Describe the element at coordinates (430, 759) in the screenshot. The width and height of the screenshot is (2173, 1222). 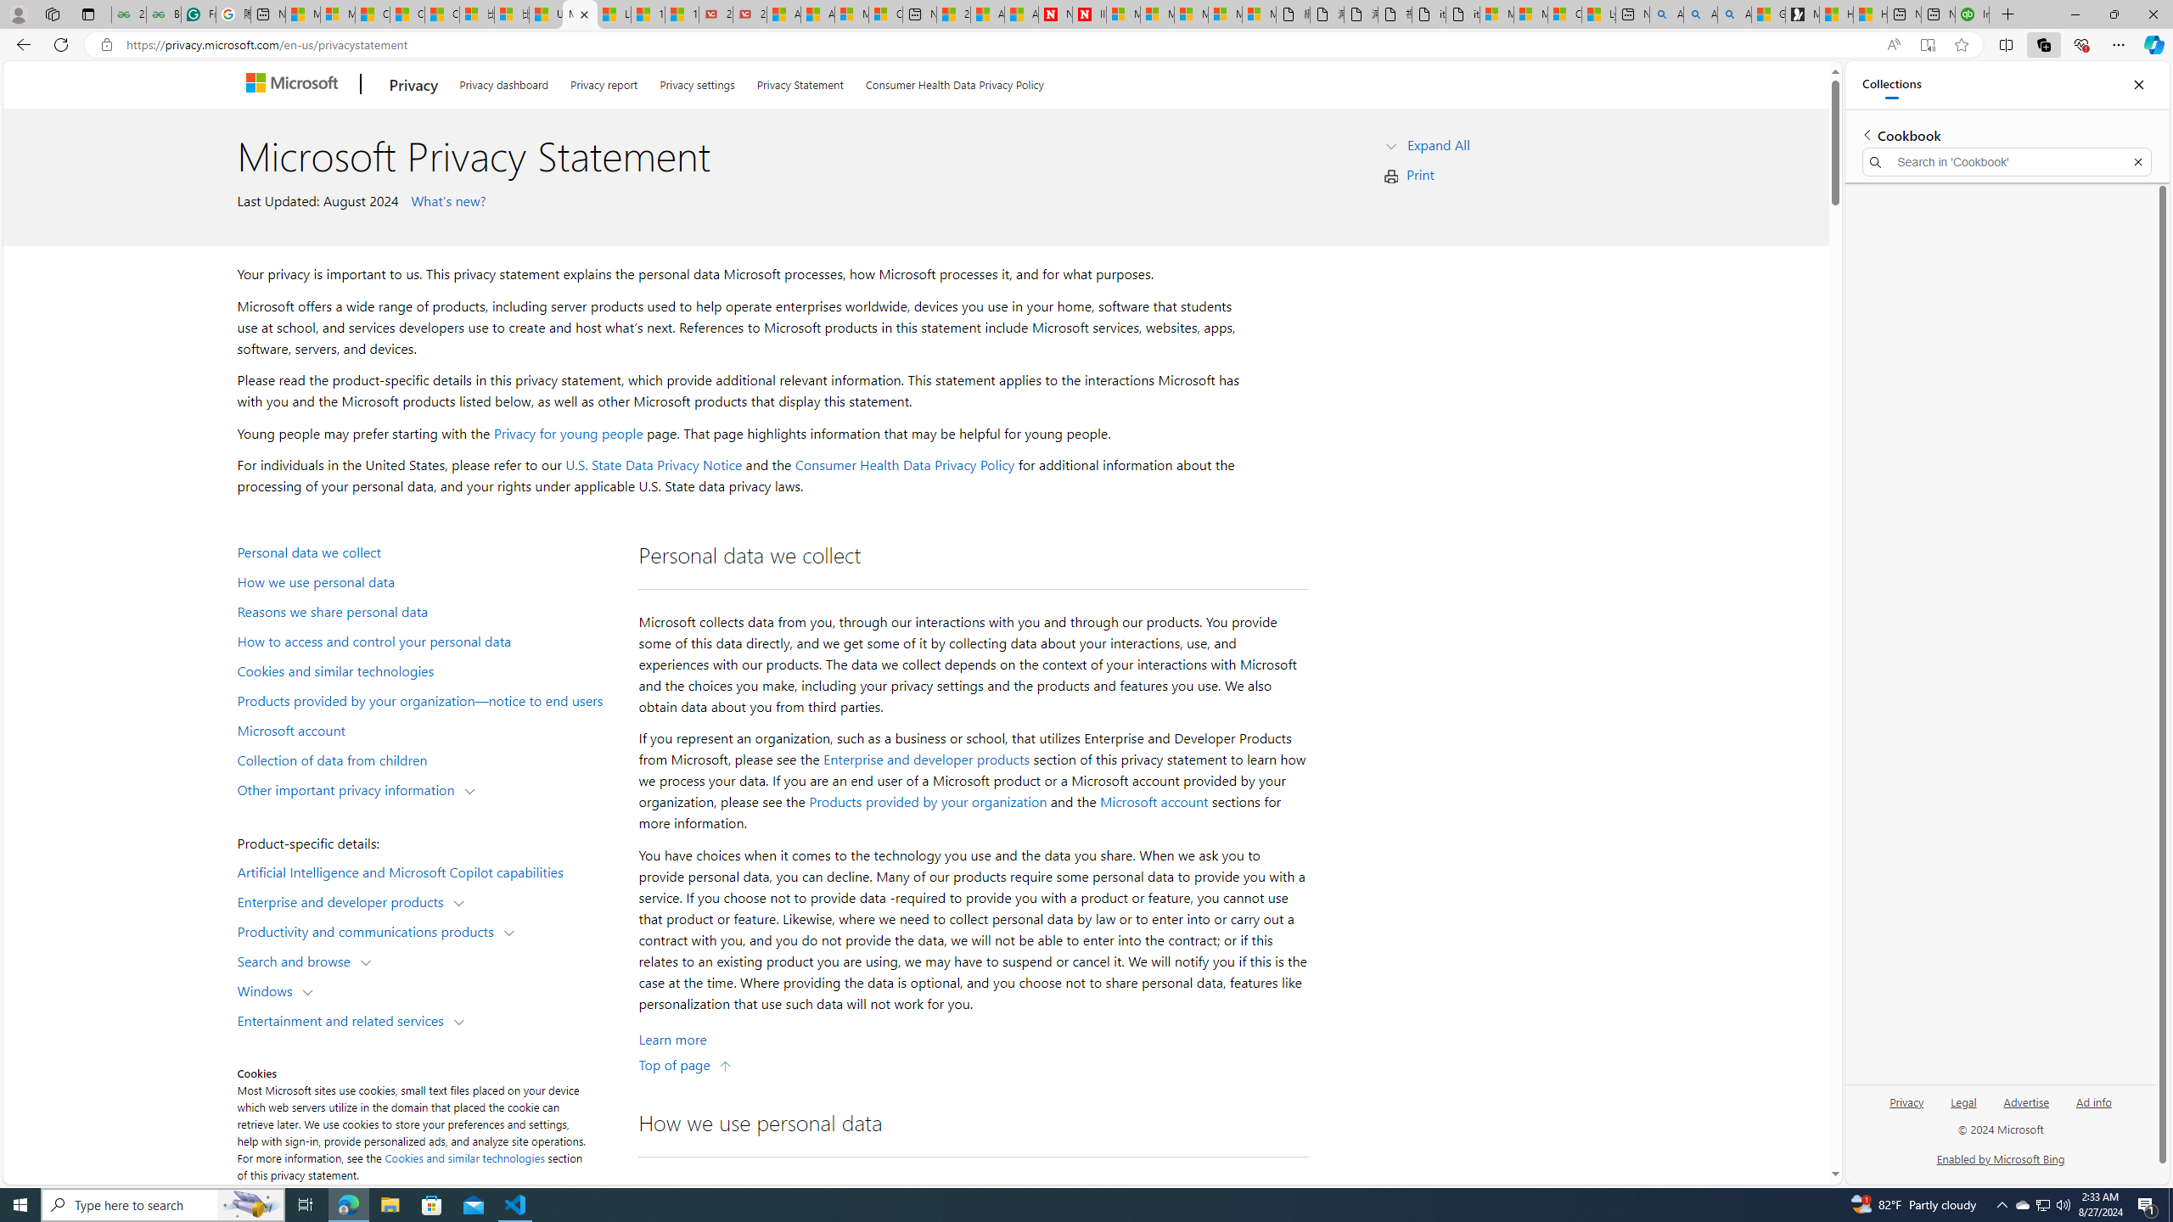
I see `Collection of data from children` at that location.